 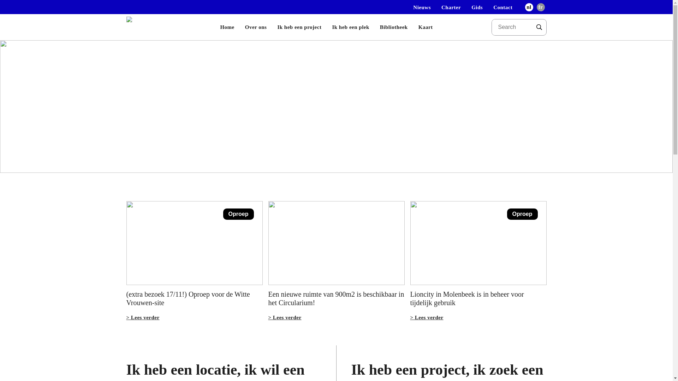 I want to click on Guichet occupation temporaire, so click(x=144, y=27).